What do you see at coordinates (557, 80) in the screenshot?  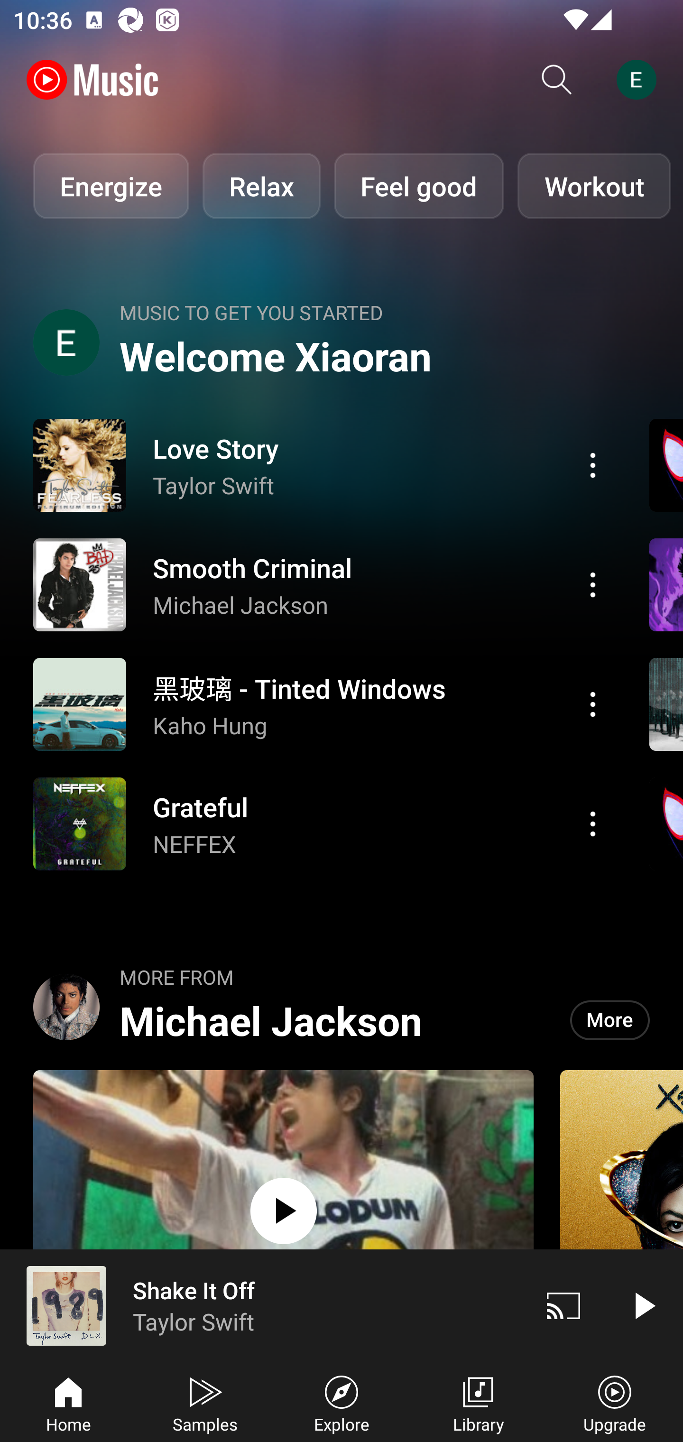 I see `Search` at bounding box center [557, 80].